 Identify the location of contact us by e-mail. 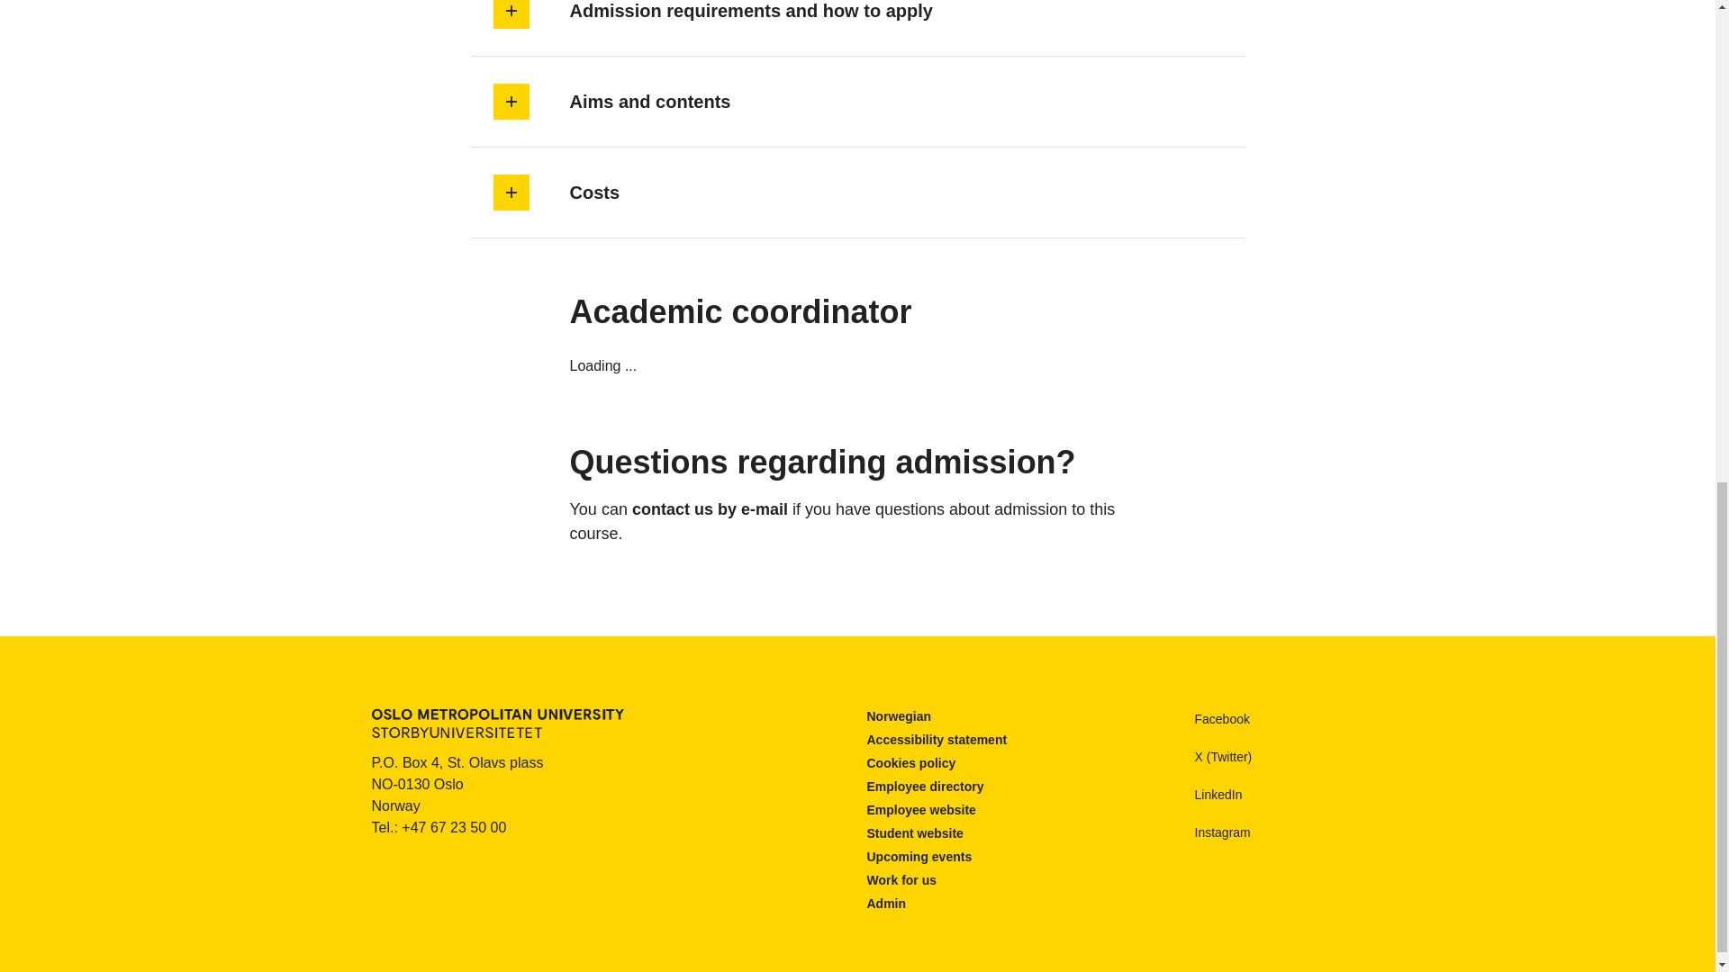
(710, 509).